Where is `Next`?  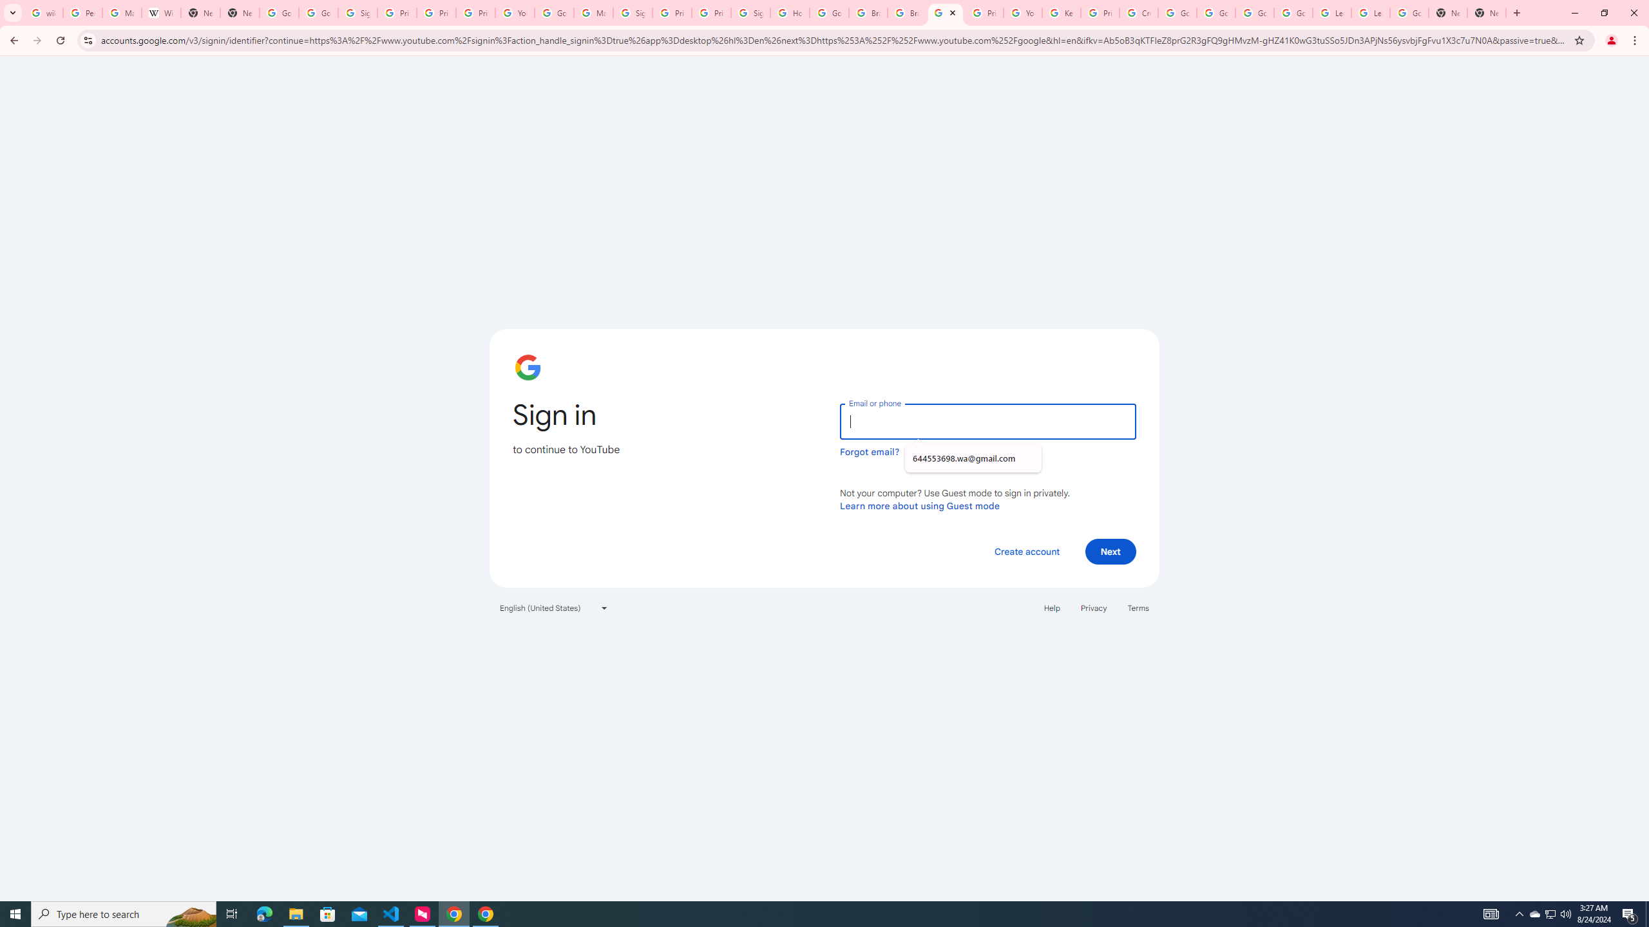
Next is located at coordinates (1110, 551).